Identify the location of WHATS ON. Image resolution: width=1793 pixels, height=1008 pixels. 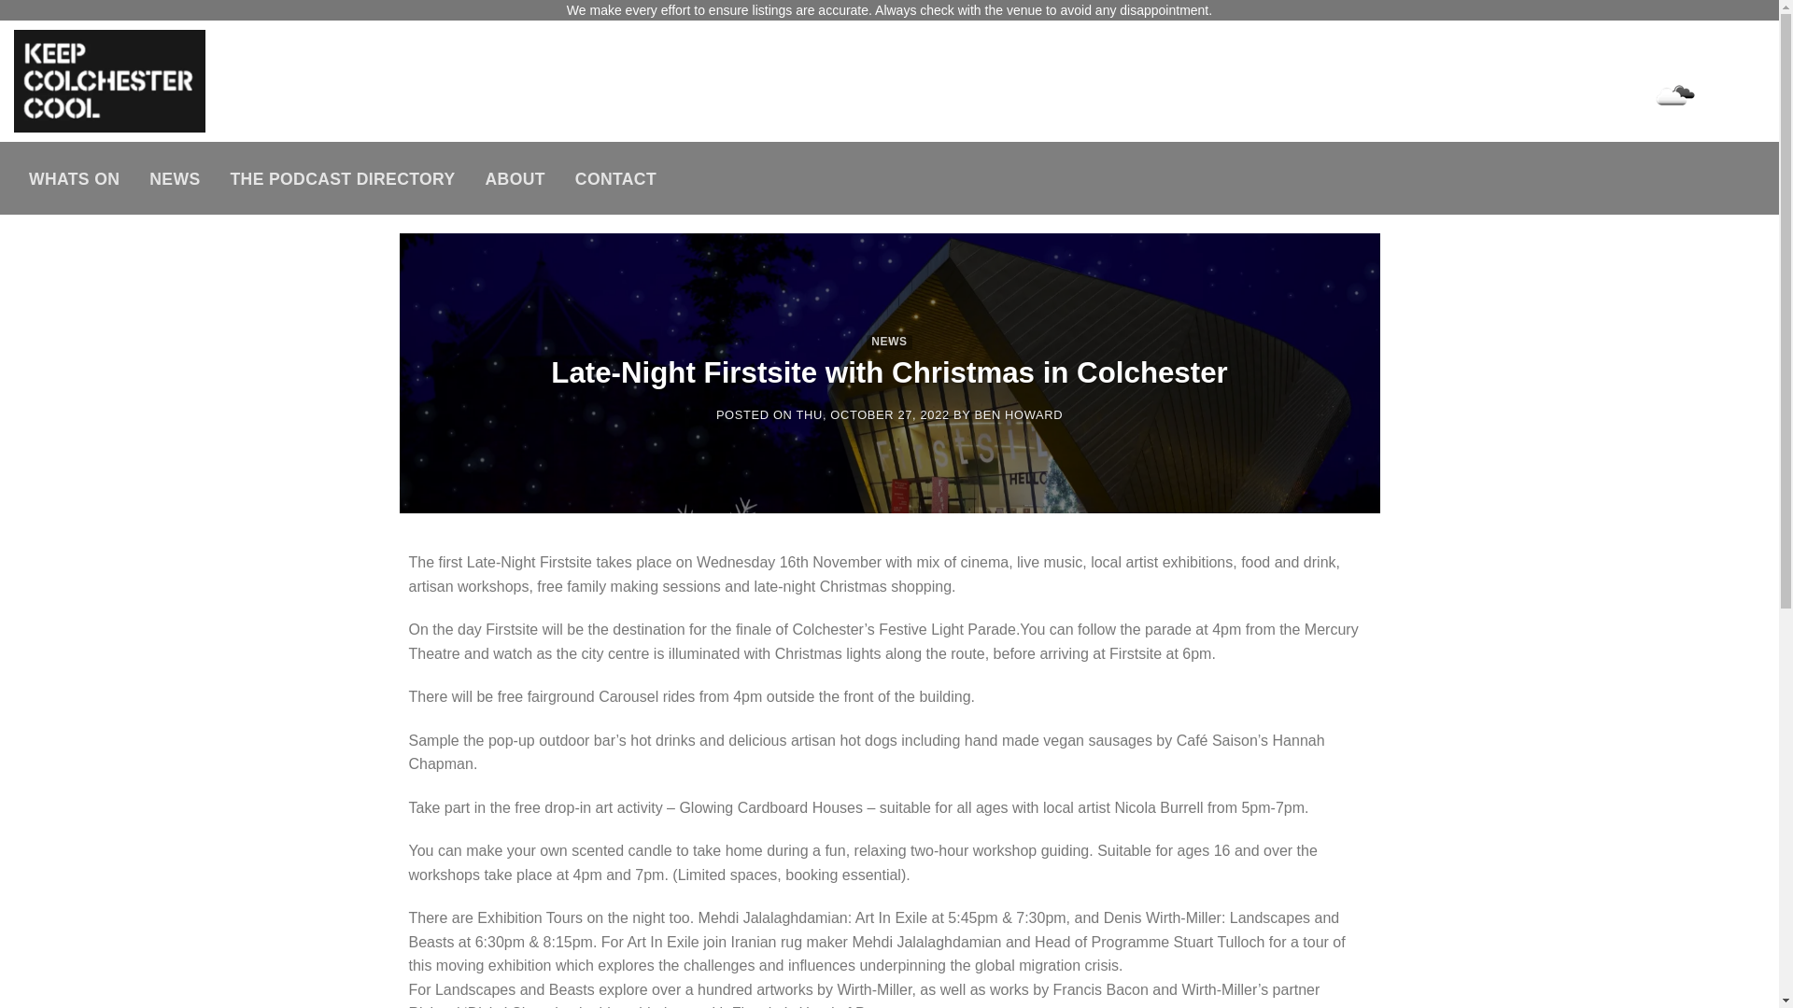
(75, 178).